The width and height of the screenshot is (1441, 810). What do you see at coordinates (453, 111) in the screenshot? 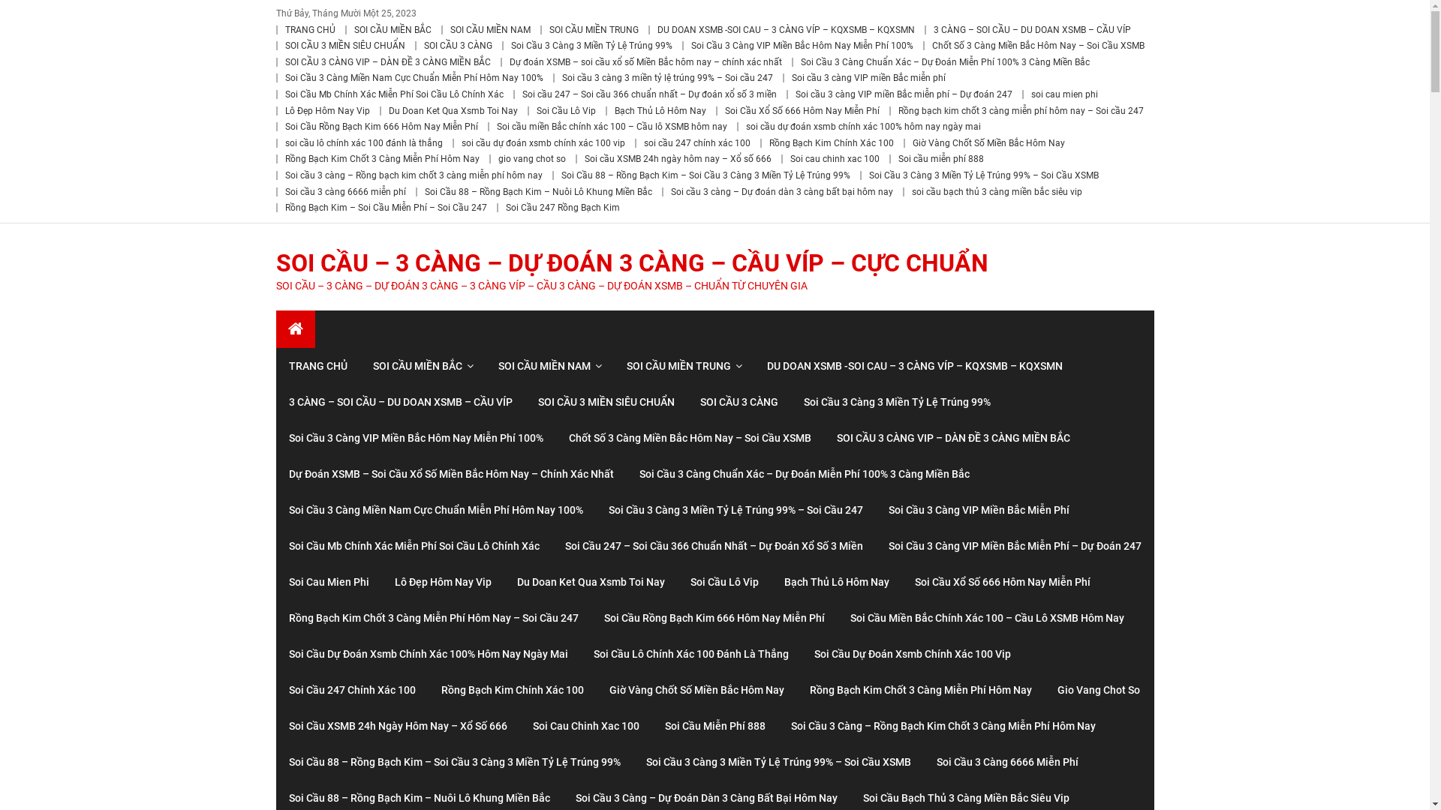
I see `Du Doan Ket Qua Xsmb Toi Nay` at bounding box center [453, 111].